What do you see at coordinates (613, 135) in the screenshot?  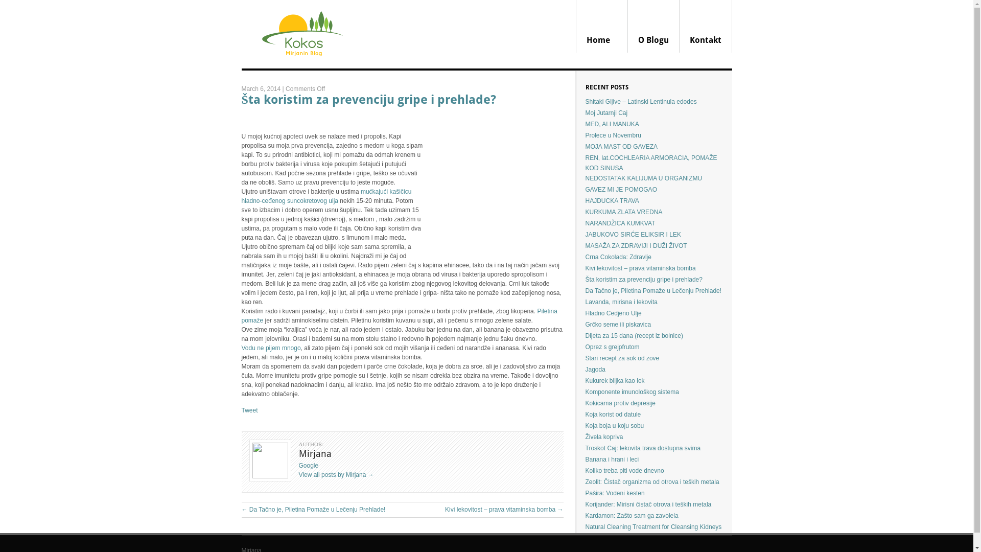 I see `Prolece u Novembru` at bounding box center [613, 135].